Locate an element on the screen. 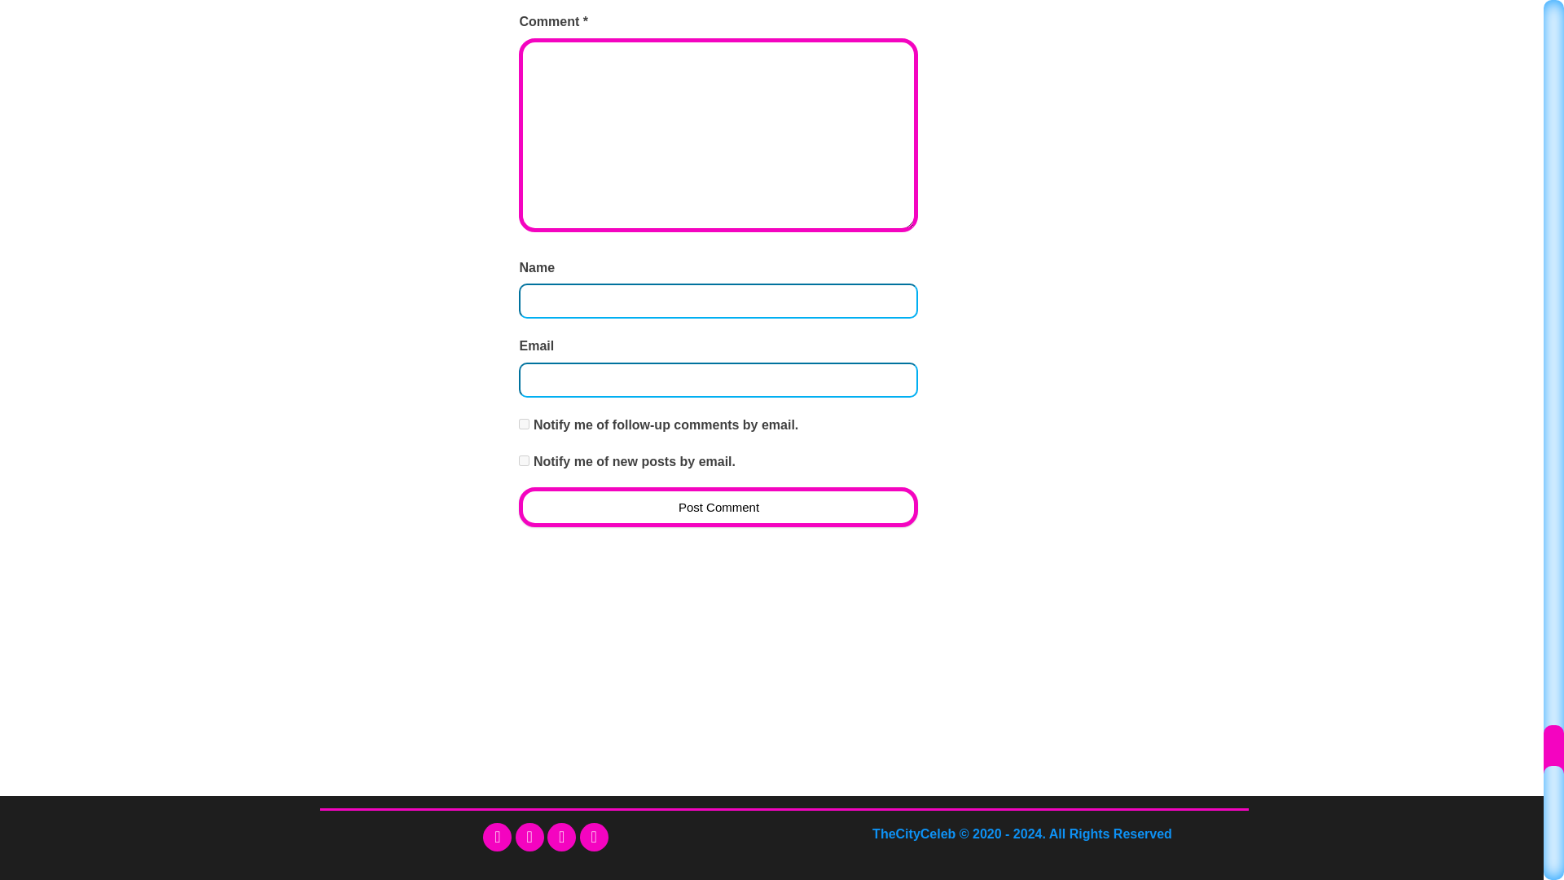 Image resolution: width=1564 pixels, height=880 pixels. Post Comment is located at coordinates (718, 507).